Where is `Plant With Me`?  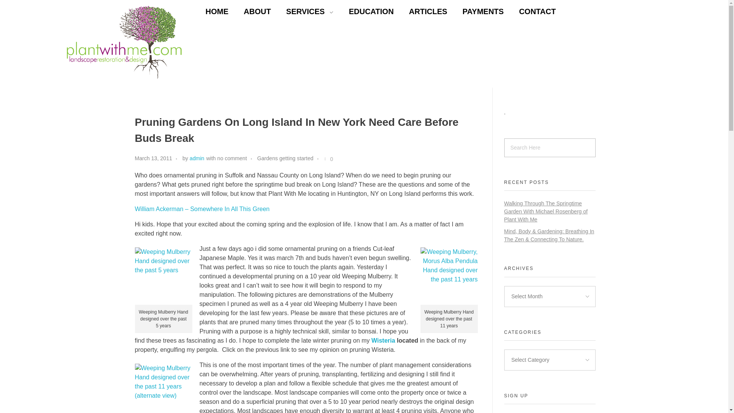
Plant With Me is located at coordinates (88, 83).